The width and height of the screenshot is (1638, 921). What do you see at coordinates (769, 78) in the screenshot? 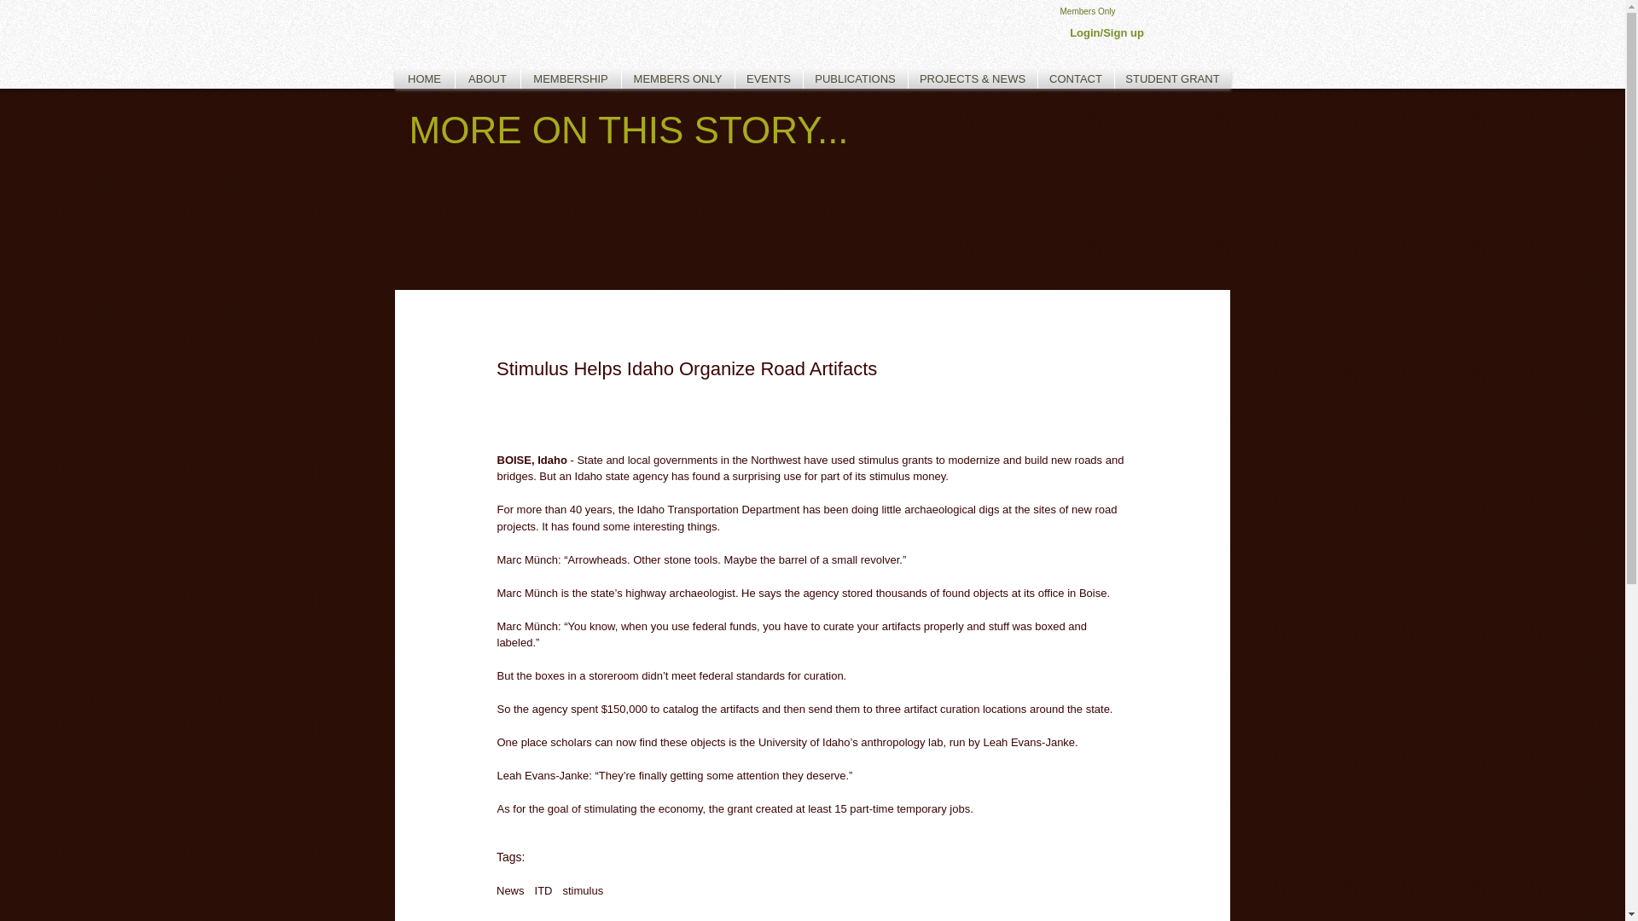
I see `EVENTS` at bounding box center [769, 78].